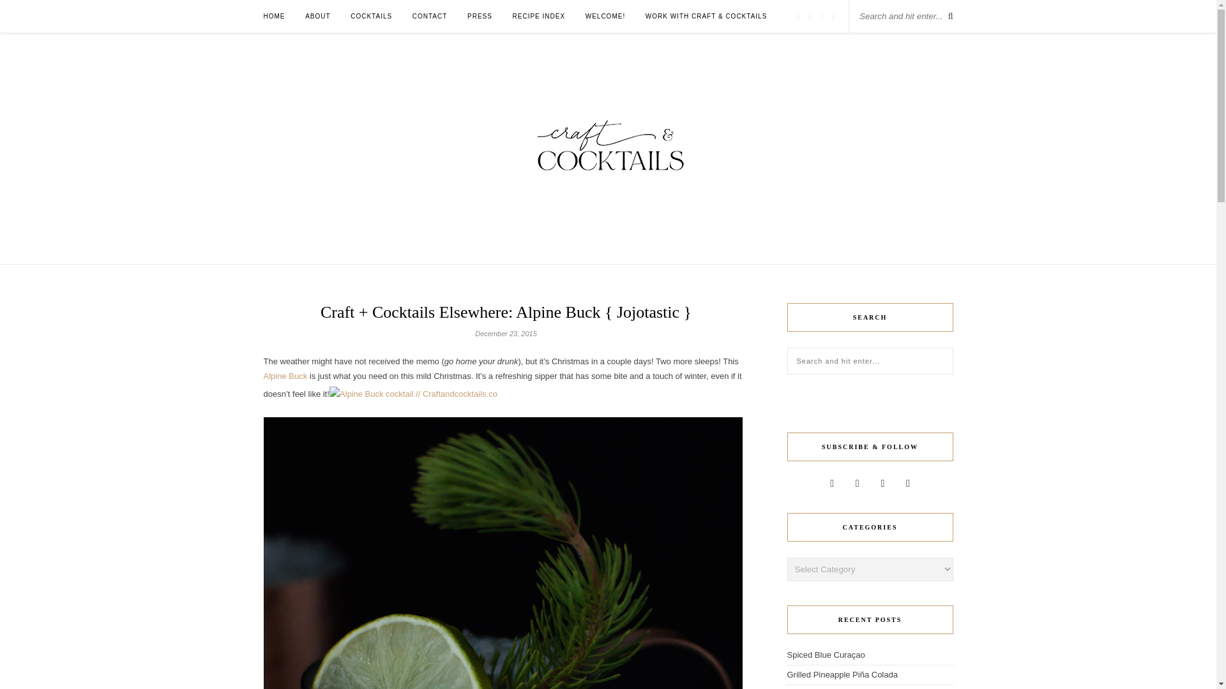  What do you see at coordinates (285, 376) in the screenshot?
I see `Alpine Buck` at bounding box center [285, 376].